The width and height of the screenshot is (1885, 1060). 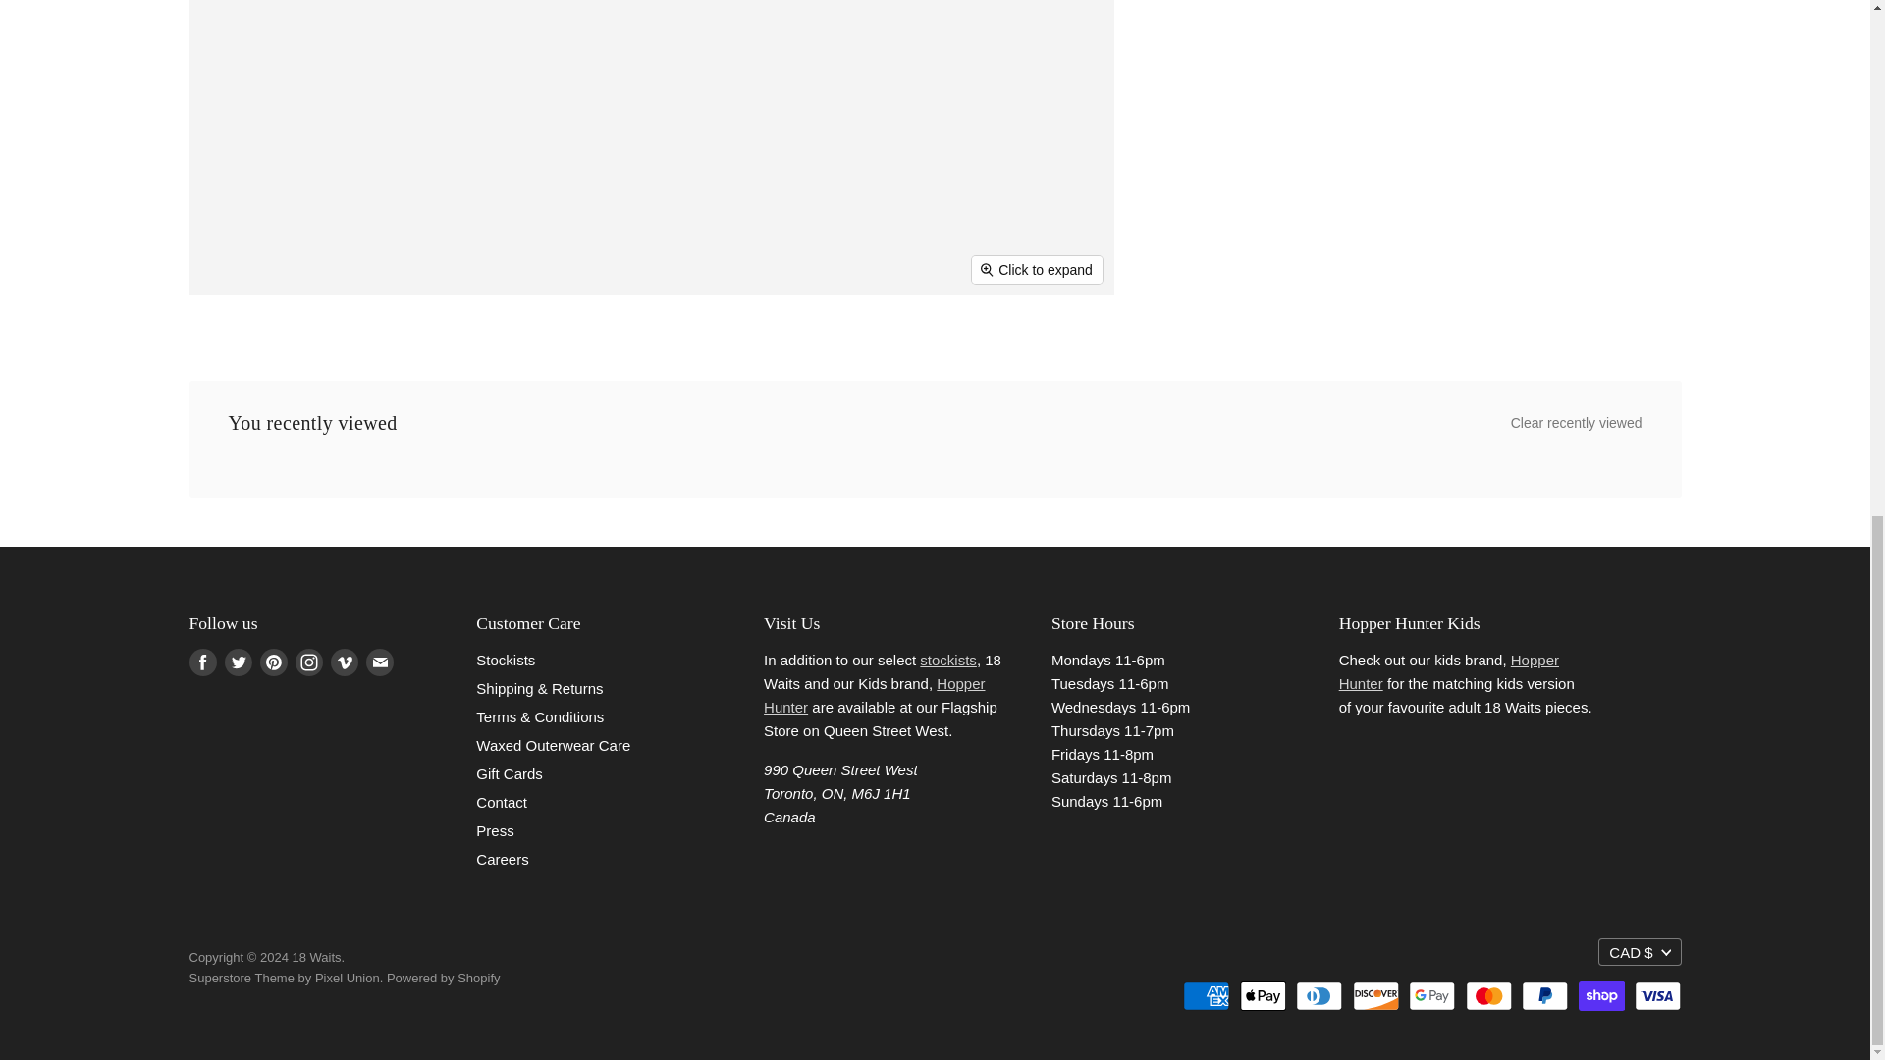 What do you see at coordinates (874, 695) in the screenshot?
I see `Hopper Hunter Kids` at bounding box center [874, 695].